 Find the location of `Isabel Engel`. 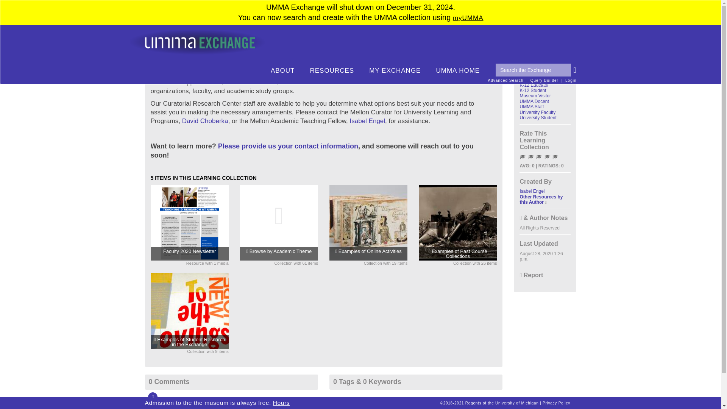

Isabel Engel is located at coordinates (367, 121).